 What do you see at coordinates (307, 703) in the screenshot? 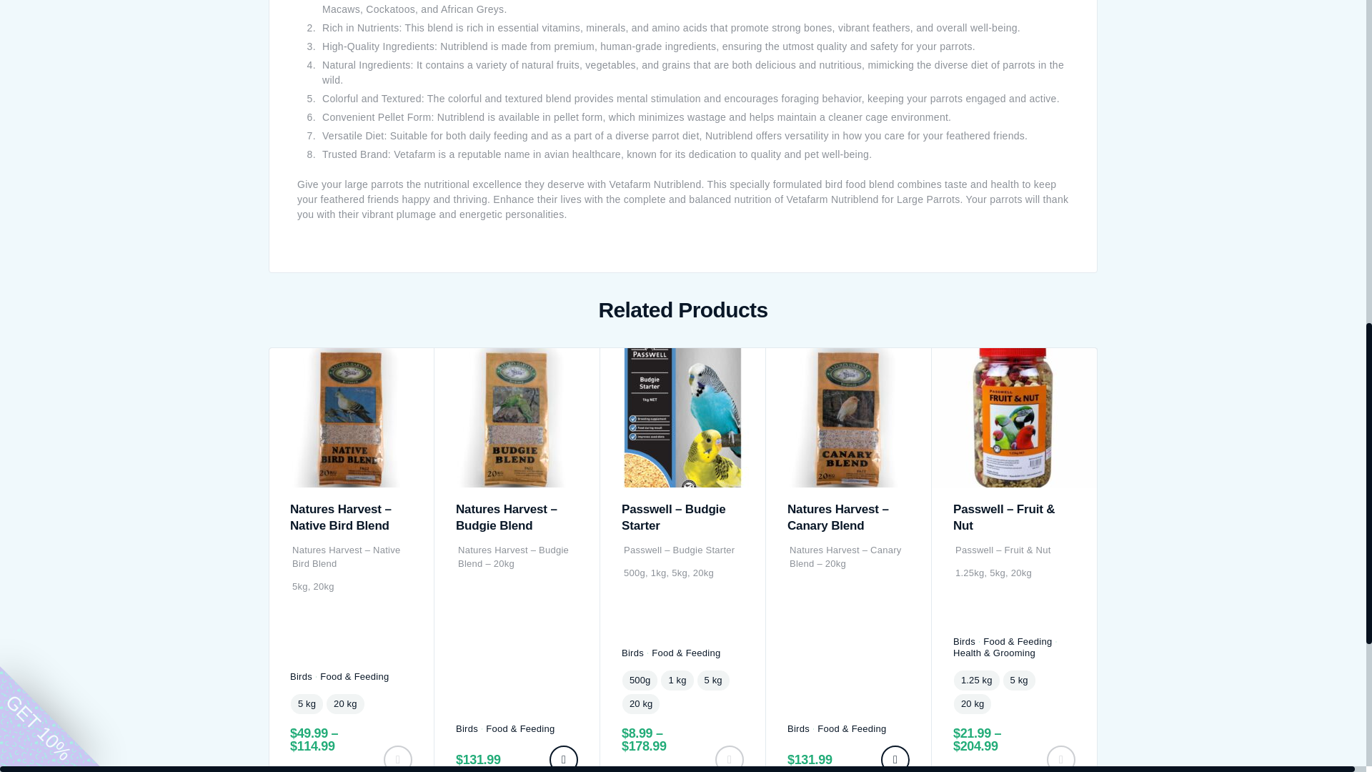
I see `5 kg` at bounding box center [307, 703].